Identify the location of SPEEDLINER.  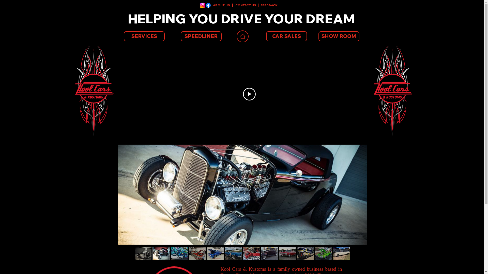
(201, 36).